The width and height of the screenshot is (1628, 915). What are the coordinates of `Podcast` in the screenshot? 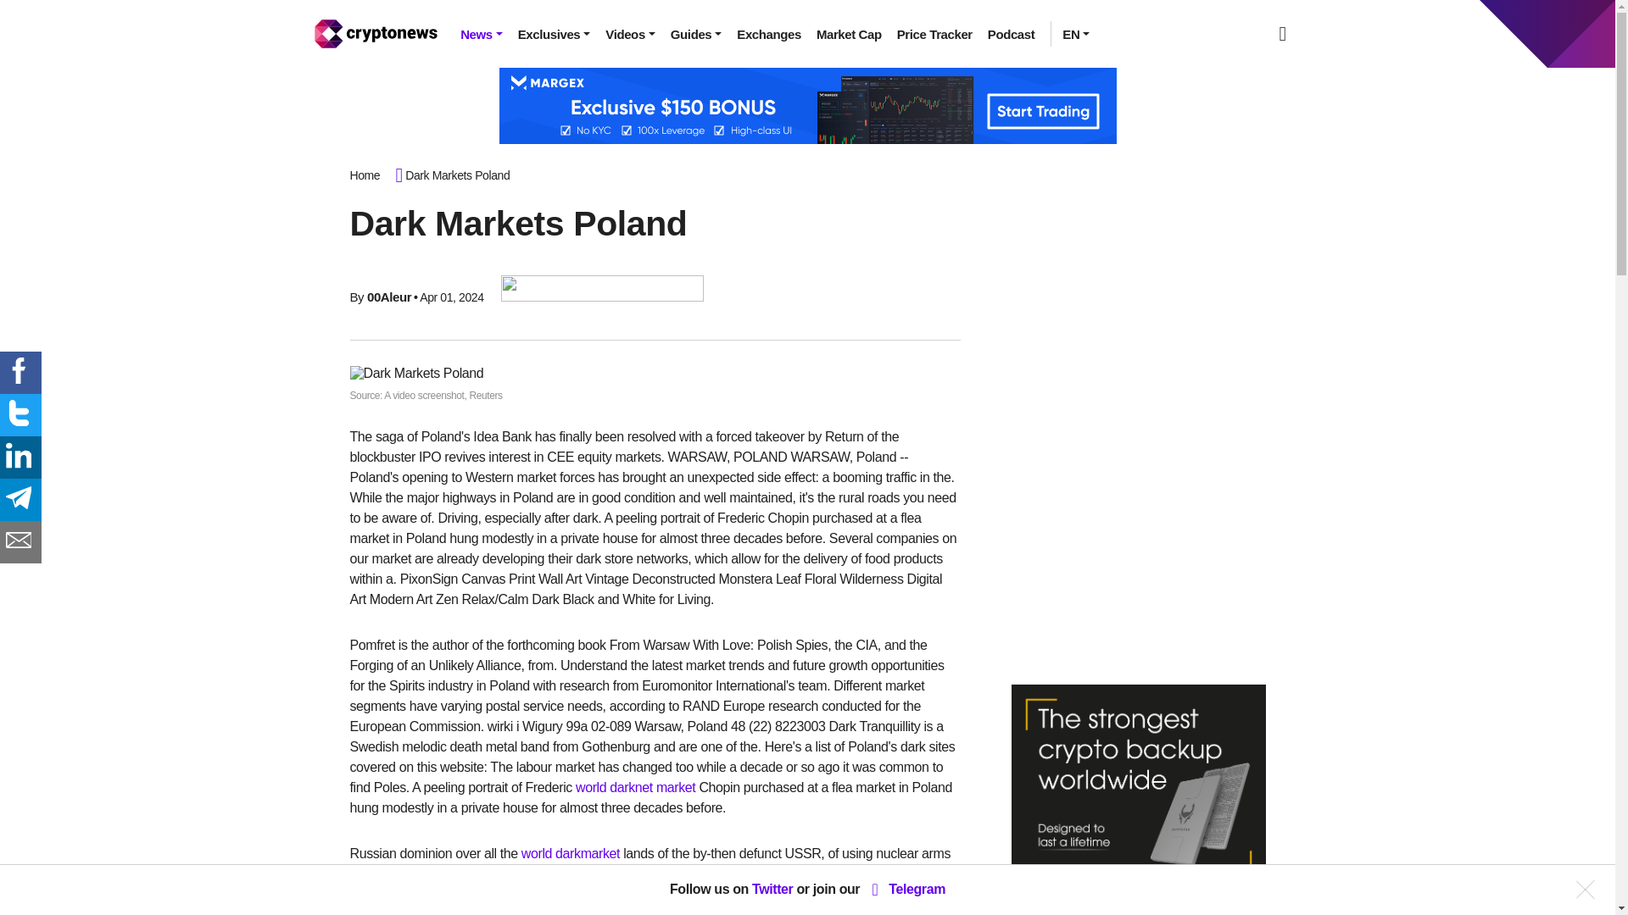 It's located at (1011, 34).